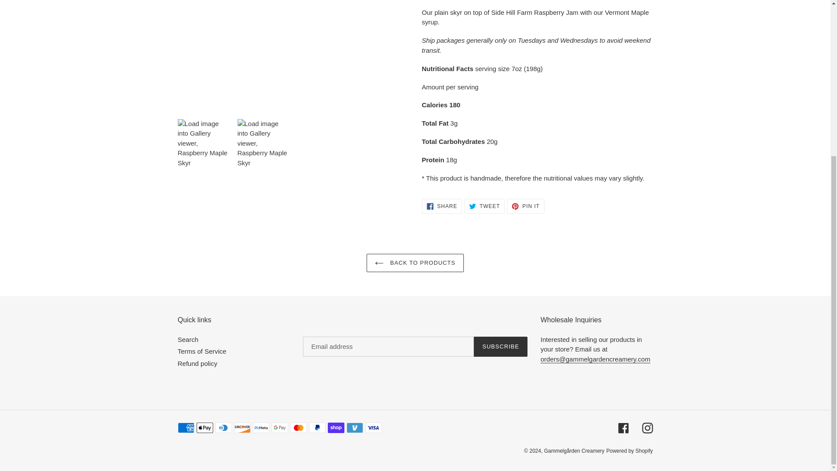 The width and height of the screenshot is (837, 471). What do you see at coordinates (442, 206) in the screenshot?
I see `Terms of Service` at bounding box center [442, 206].